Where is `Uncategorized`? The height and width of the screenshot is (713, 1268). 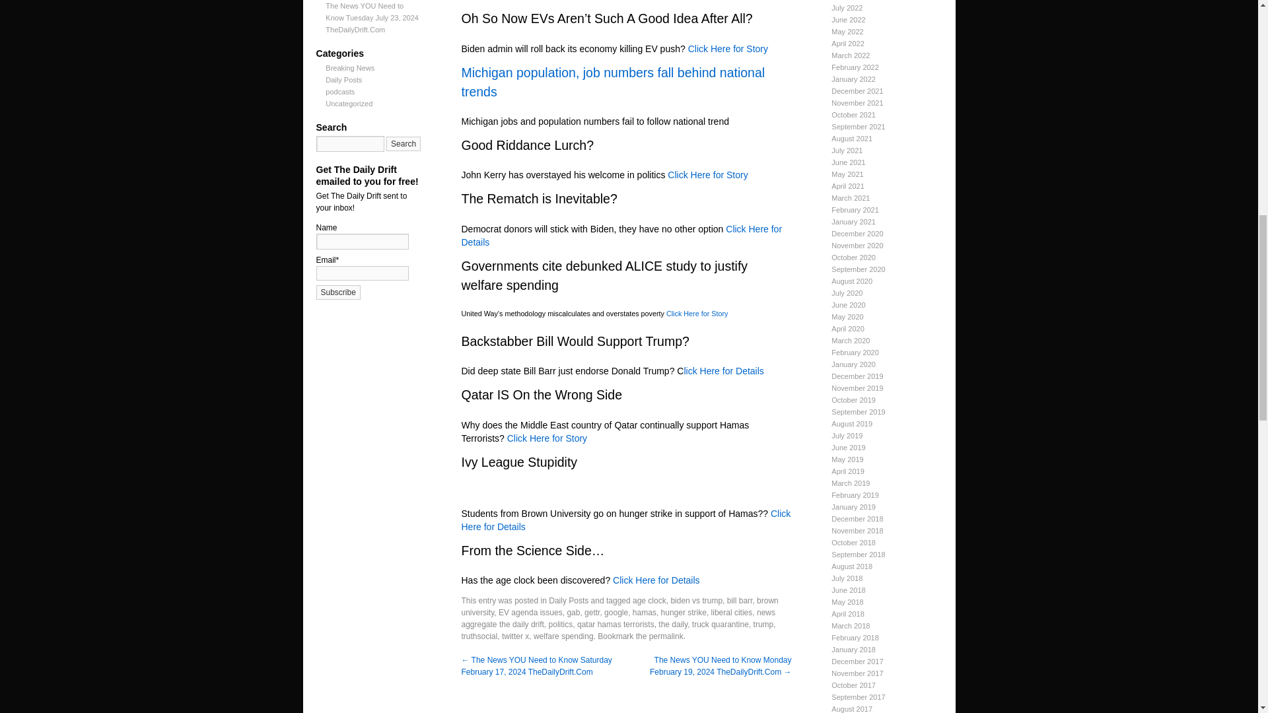 Uncategorized is located at coordinates (349, 104).